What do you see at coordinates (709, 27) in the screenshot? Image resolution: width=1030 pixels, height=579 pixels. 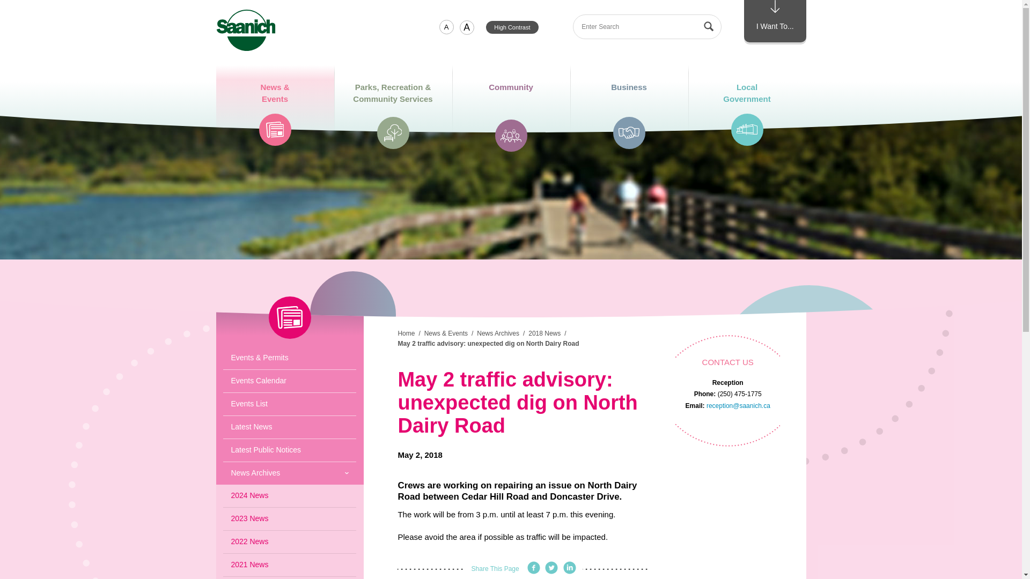 I see `Search` at bounding box center [709, 27].